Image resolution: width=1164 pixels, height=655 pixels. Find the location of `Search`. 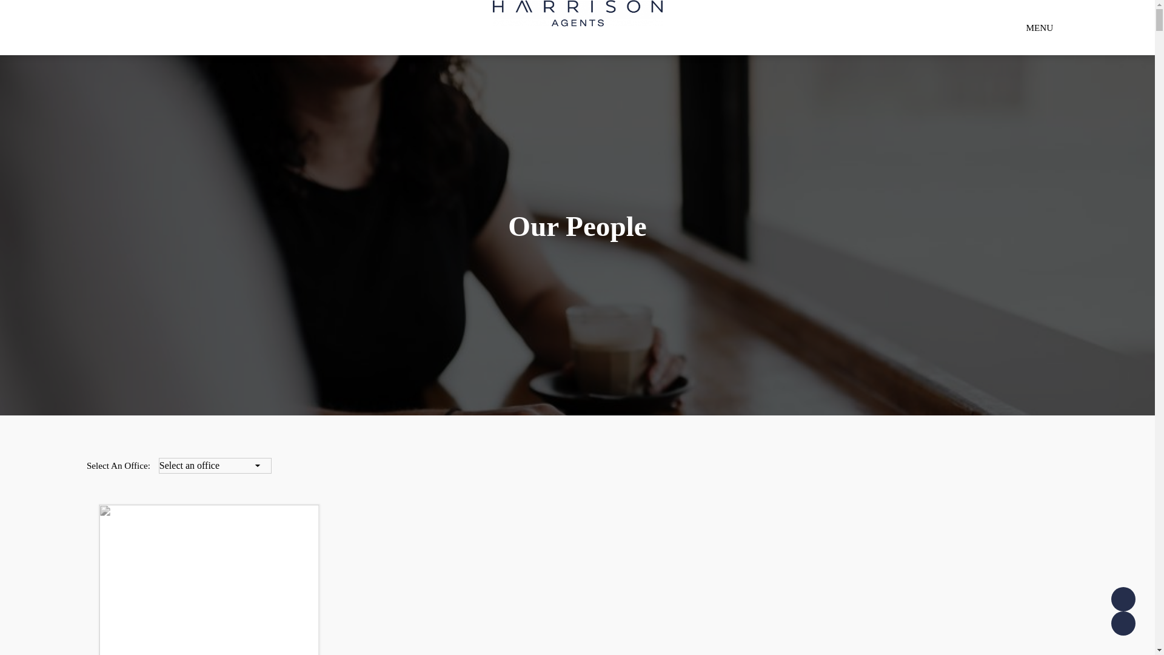

Search is located at coordinates (1041, 71).